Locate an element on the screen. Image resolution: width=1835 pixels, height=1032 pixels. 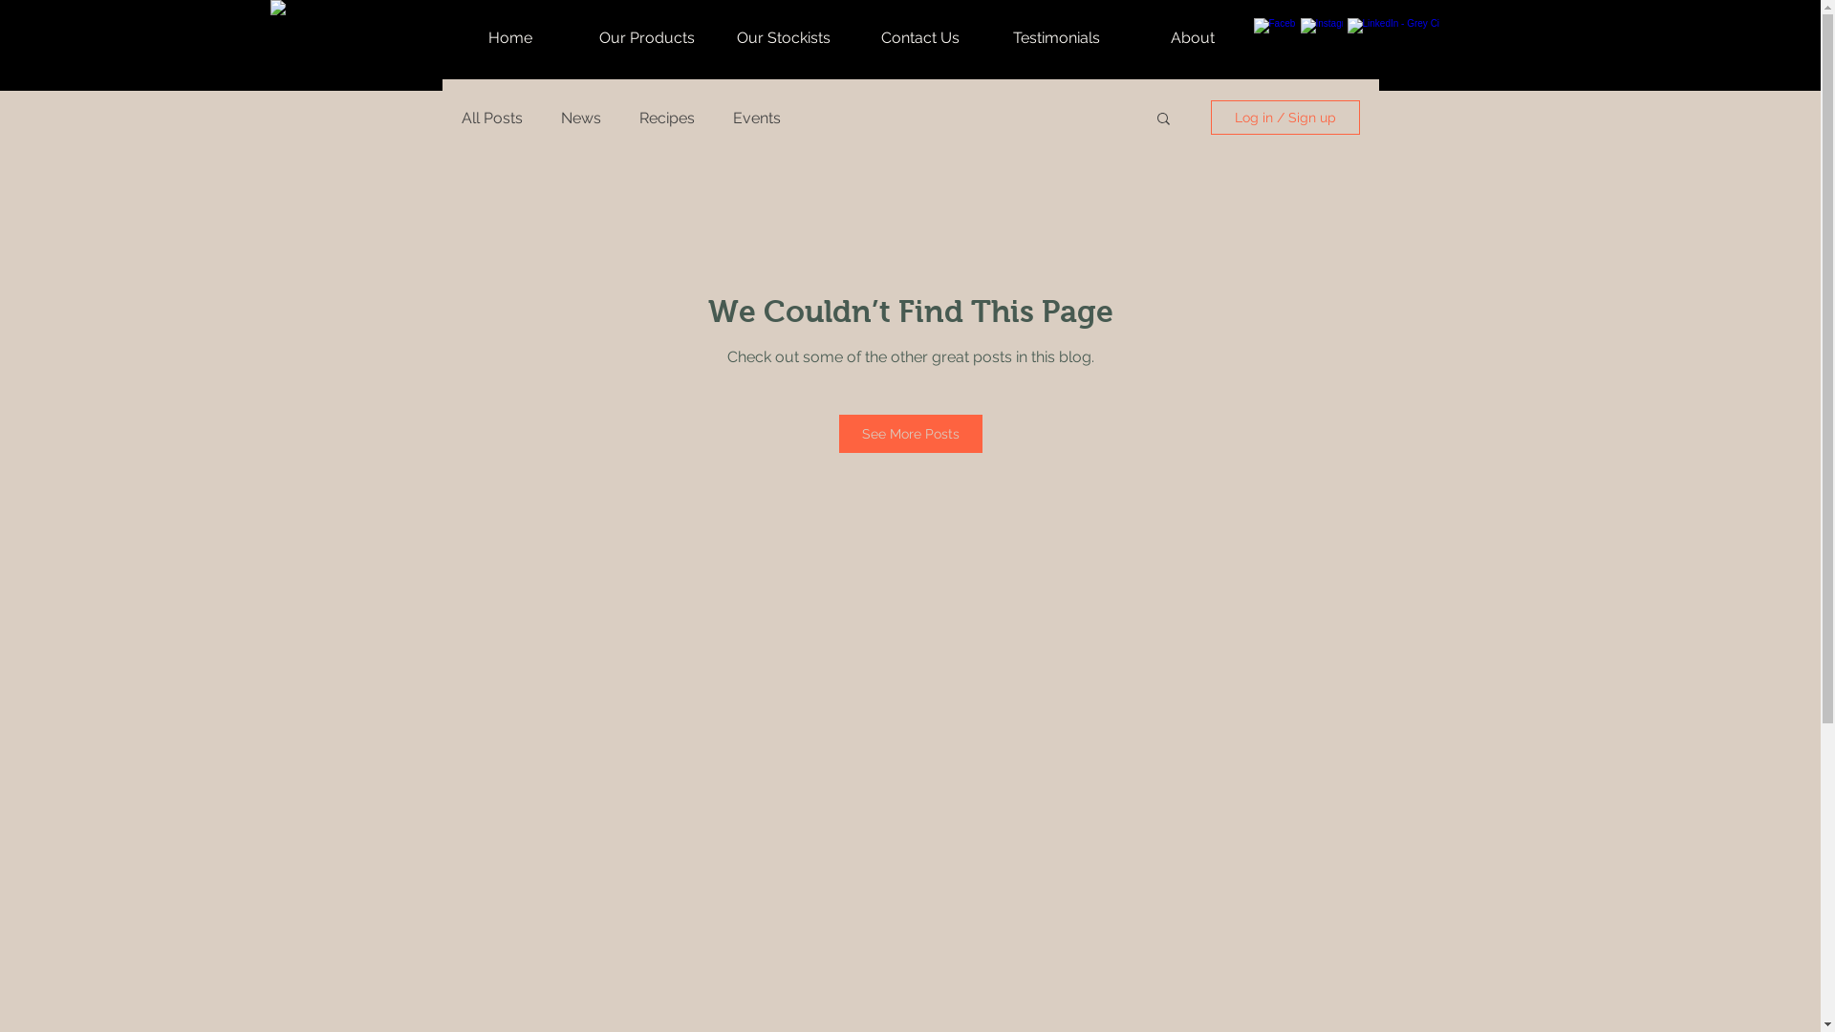
News is located at coordinates (580, 118).